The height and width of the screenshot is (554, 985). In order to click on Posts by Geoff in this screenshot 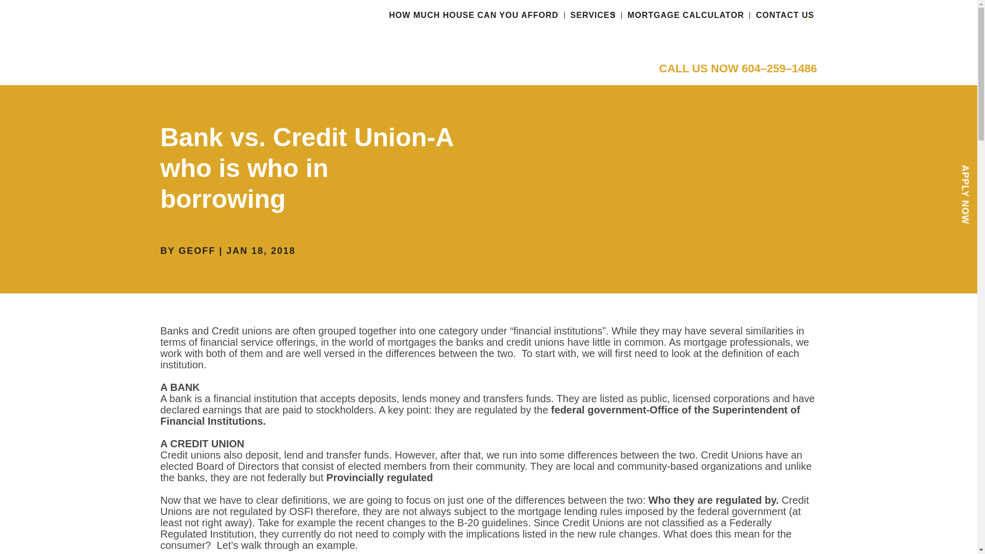, I will do `click(197, 250)`.